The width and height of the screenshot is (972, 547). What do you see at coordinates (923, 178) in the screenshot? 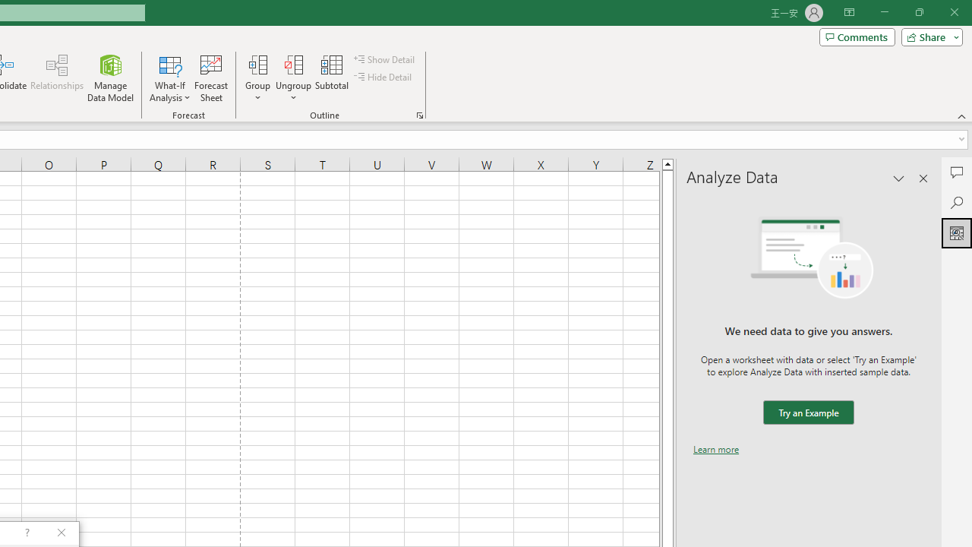
I see `Close pane` at bounding box center [923, 178].